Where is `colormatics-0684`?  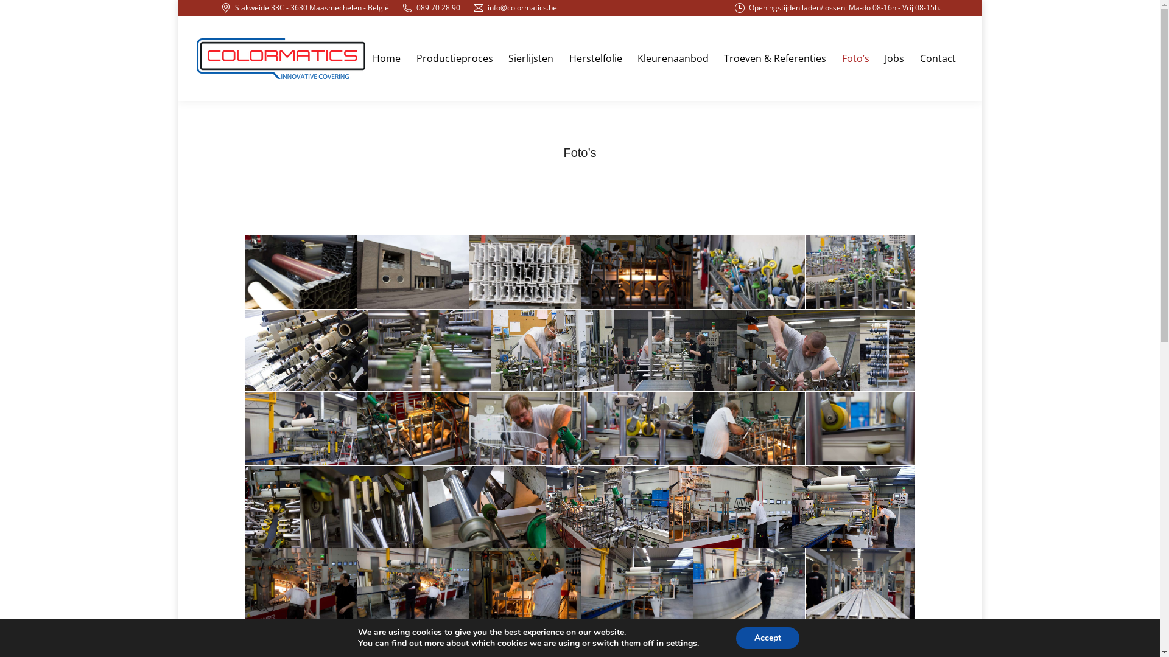
colormatics-0684 is located at coordinates (413, 429).